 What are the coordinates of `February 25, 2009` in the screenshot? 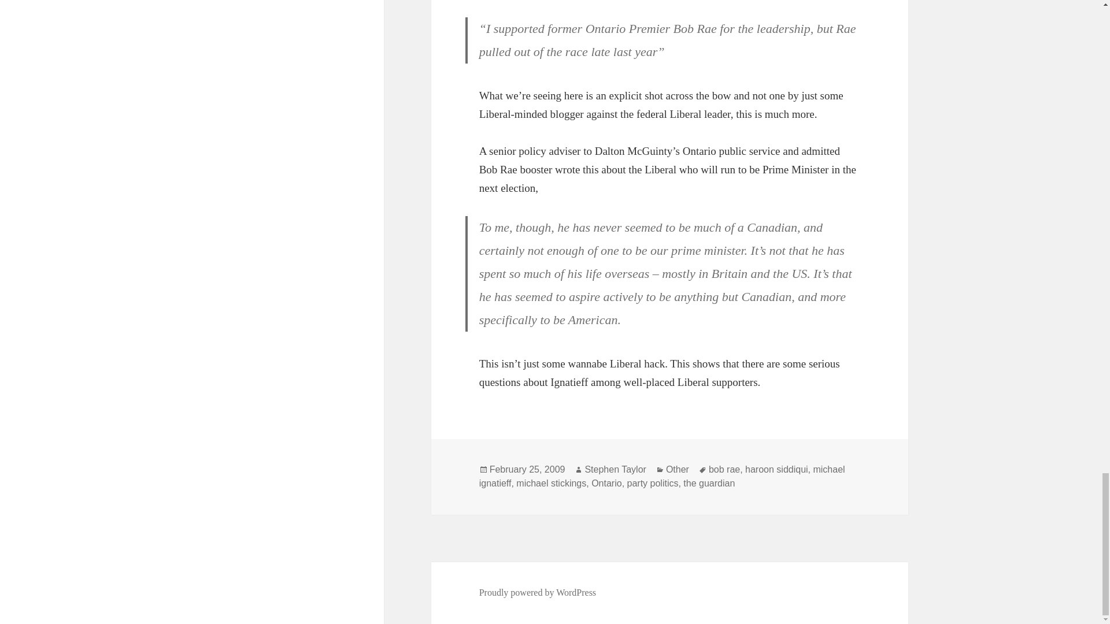 It's located at (527, 469).